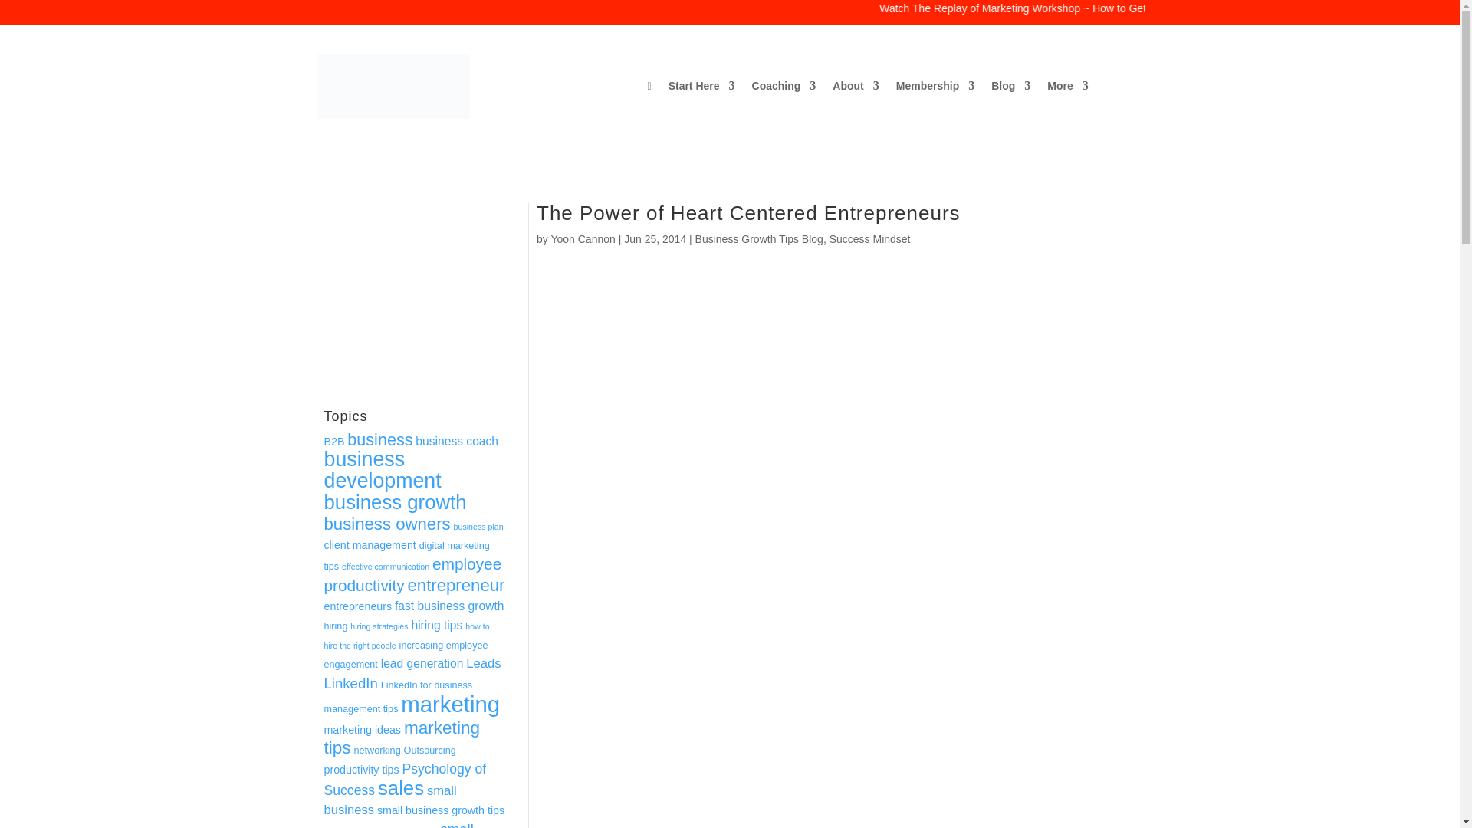 The width and height of the screenshot is (1472, 828). What do you see at coordinates (457, 442) in the screenshot?
I see `business coach` at bounding box center [457, 442].